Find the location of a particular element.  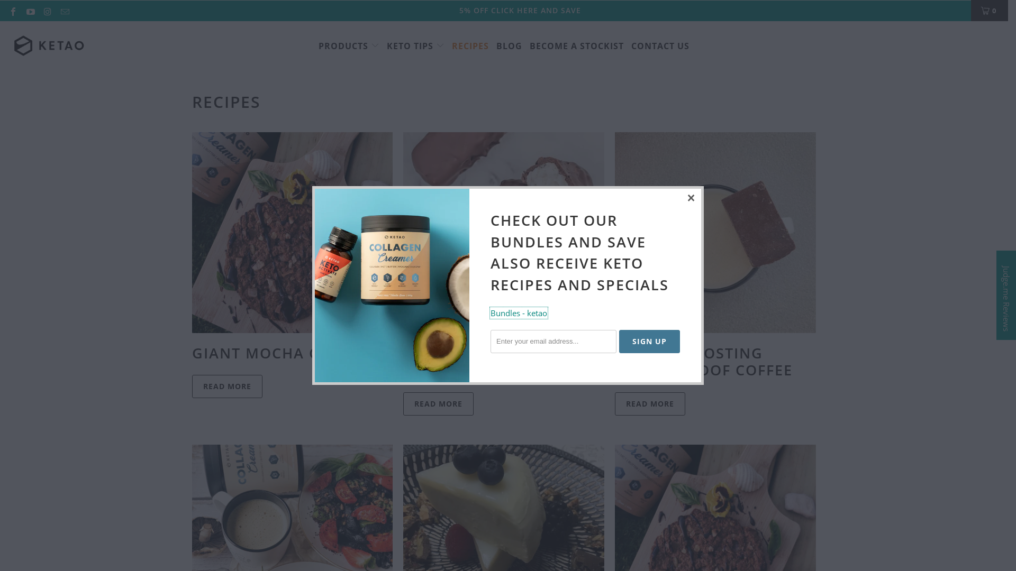

Coconut Bounty Dark Choc Keto Bars is located at coordinates (504, 233).